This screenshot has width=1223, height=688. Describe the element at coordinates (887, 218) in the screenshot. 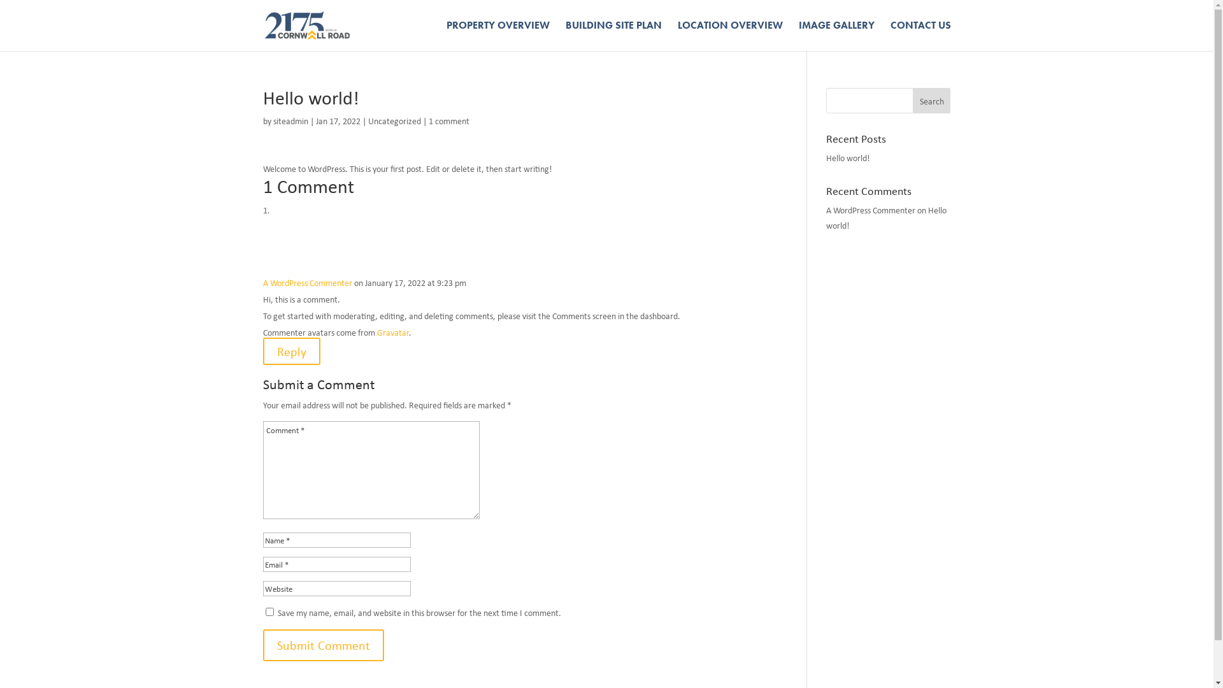

I see `Hello world!` at that location.